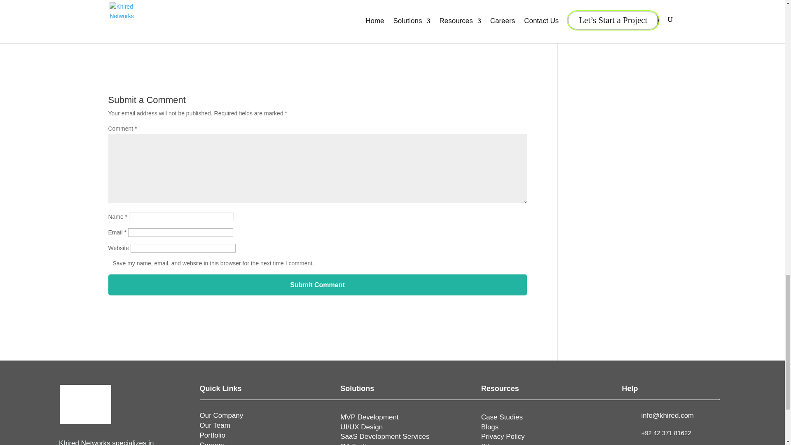 Image resolution: width=791 pixels, height=445 pixels. What do you see at coordinates (215, 425) in the screenshot?
I see `Our Team` at bounding box center [215, 425].